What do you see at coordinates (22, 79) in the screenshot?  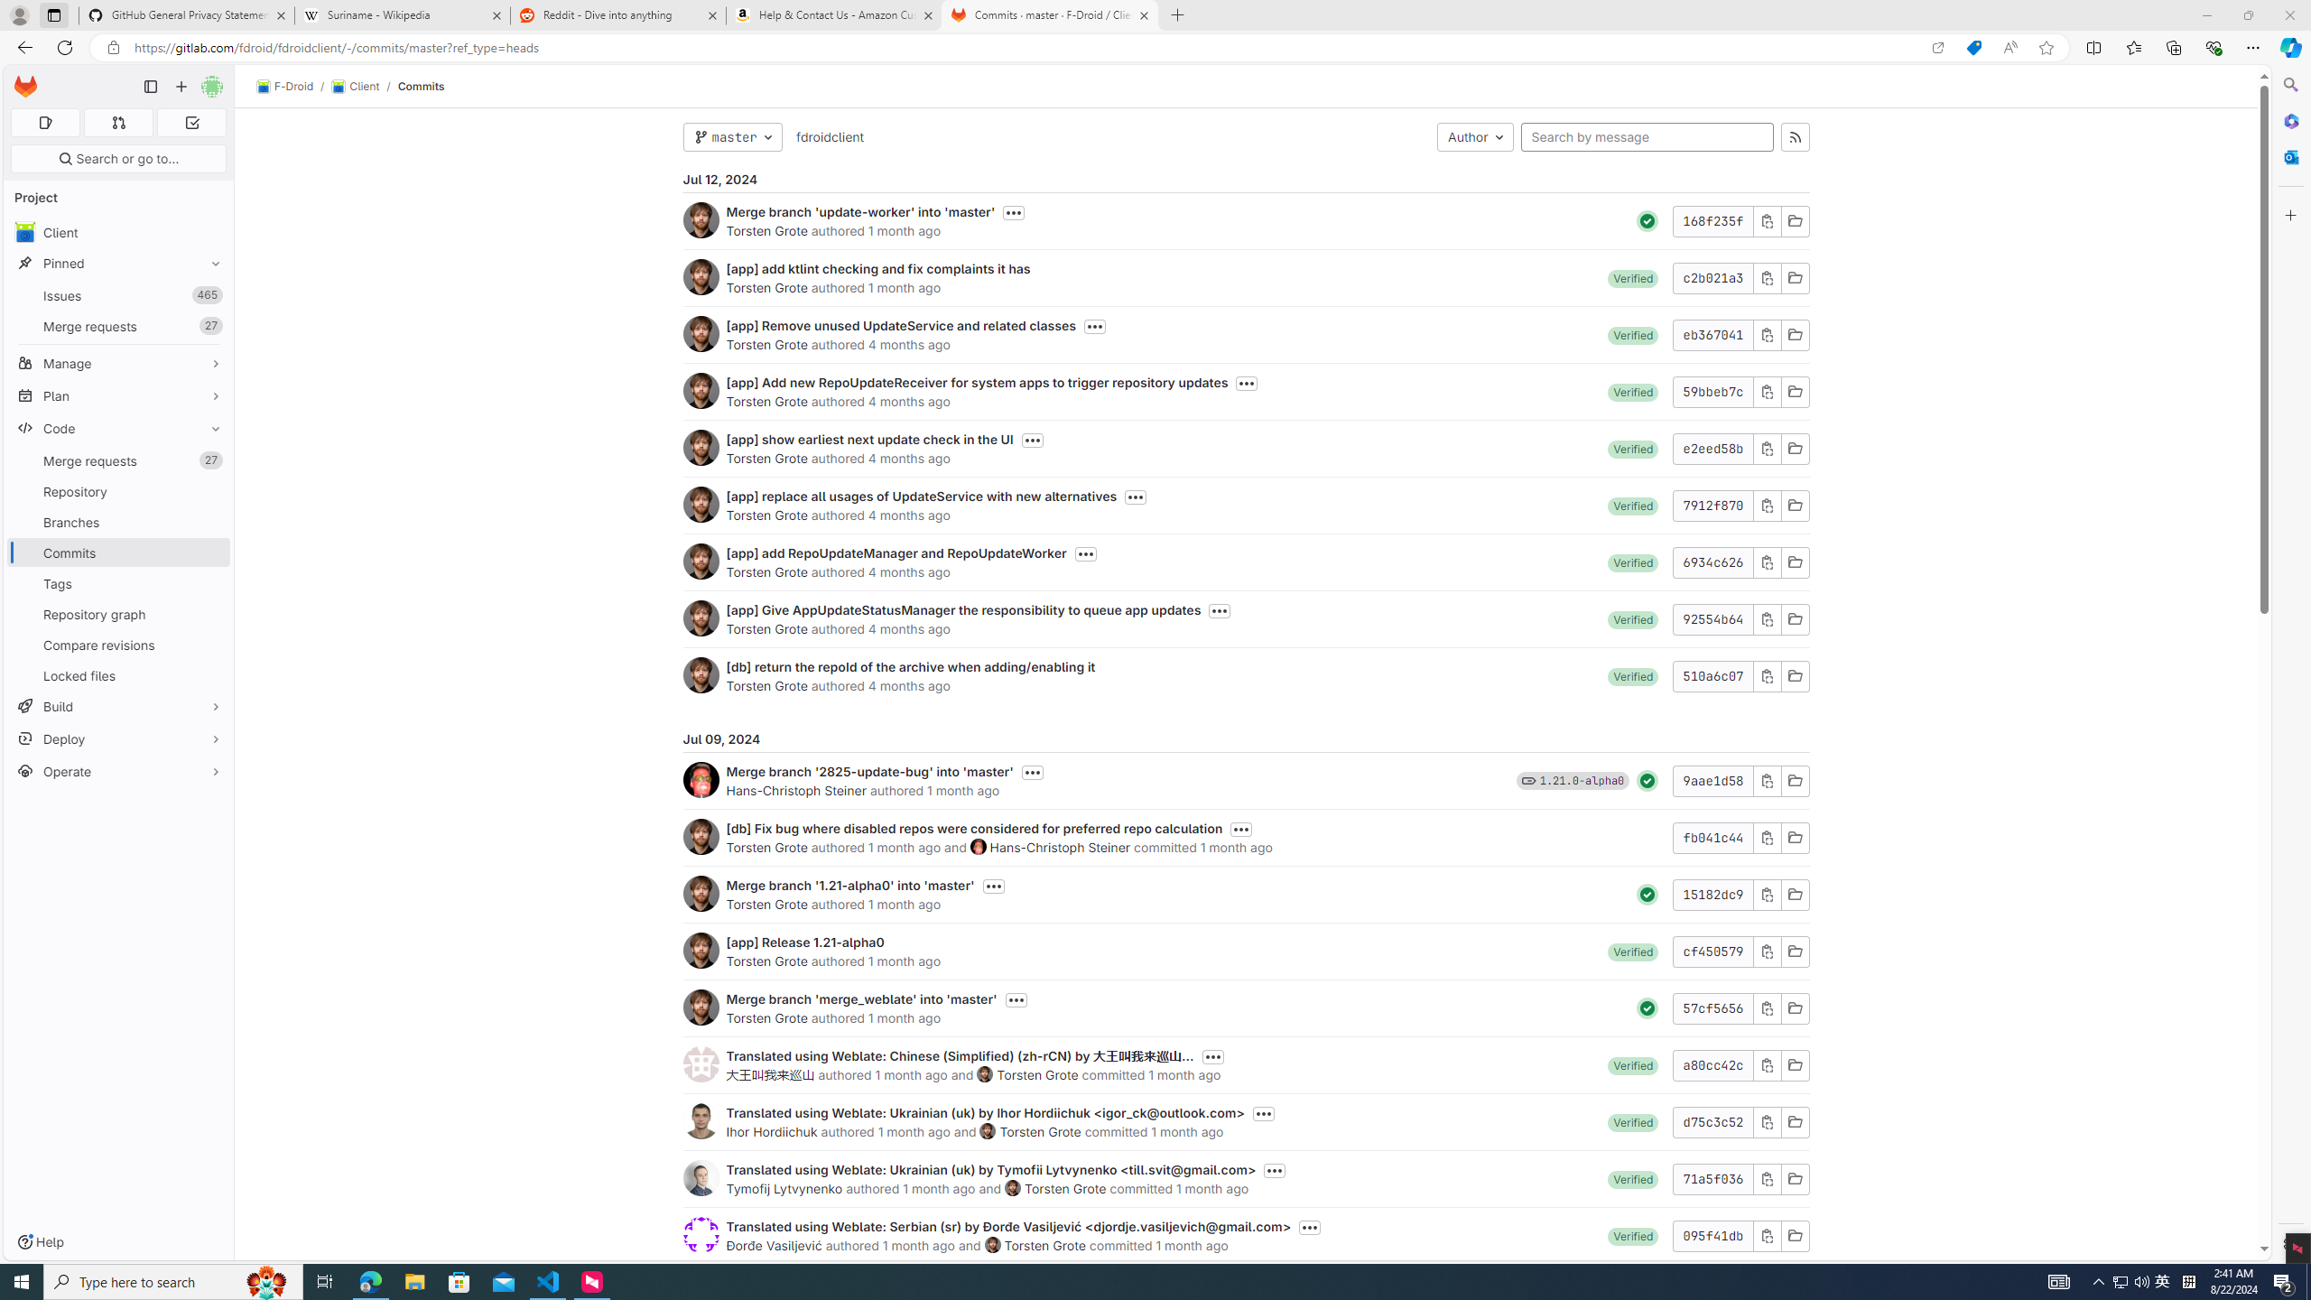 I see `Skip to main content` at bounding box center [22, 79].